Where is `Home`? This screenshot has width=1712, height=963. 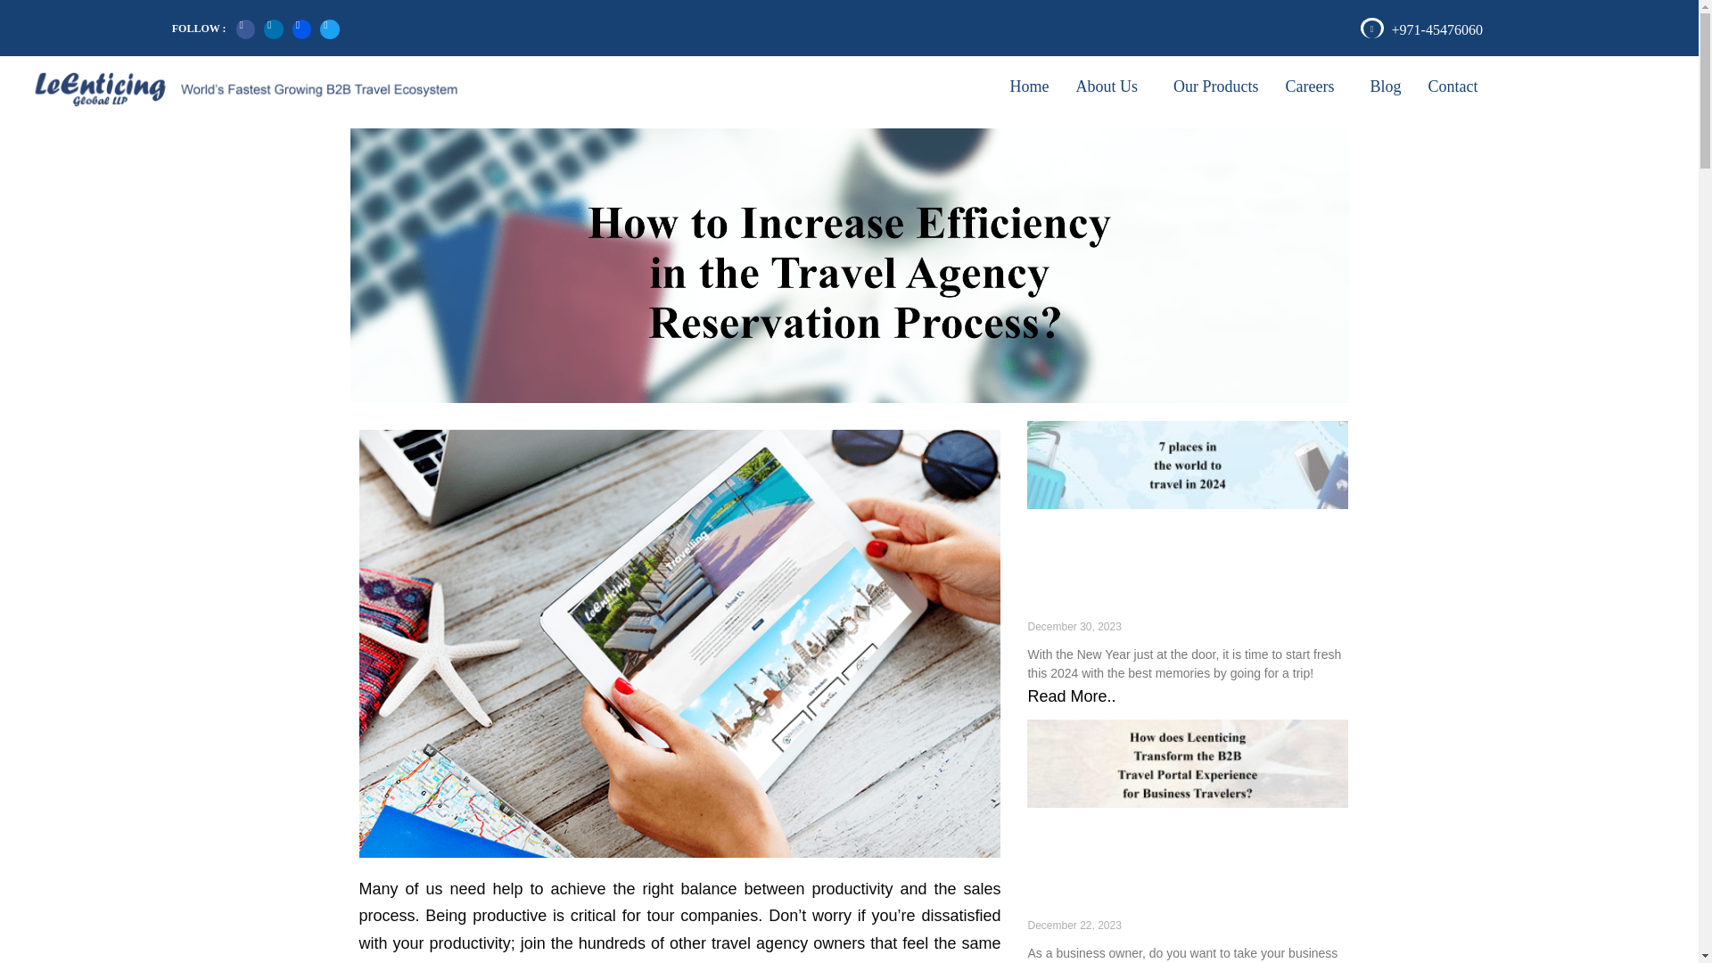
Home is located at coordinates (1029, 86).